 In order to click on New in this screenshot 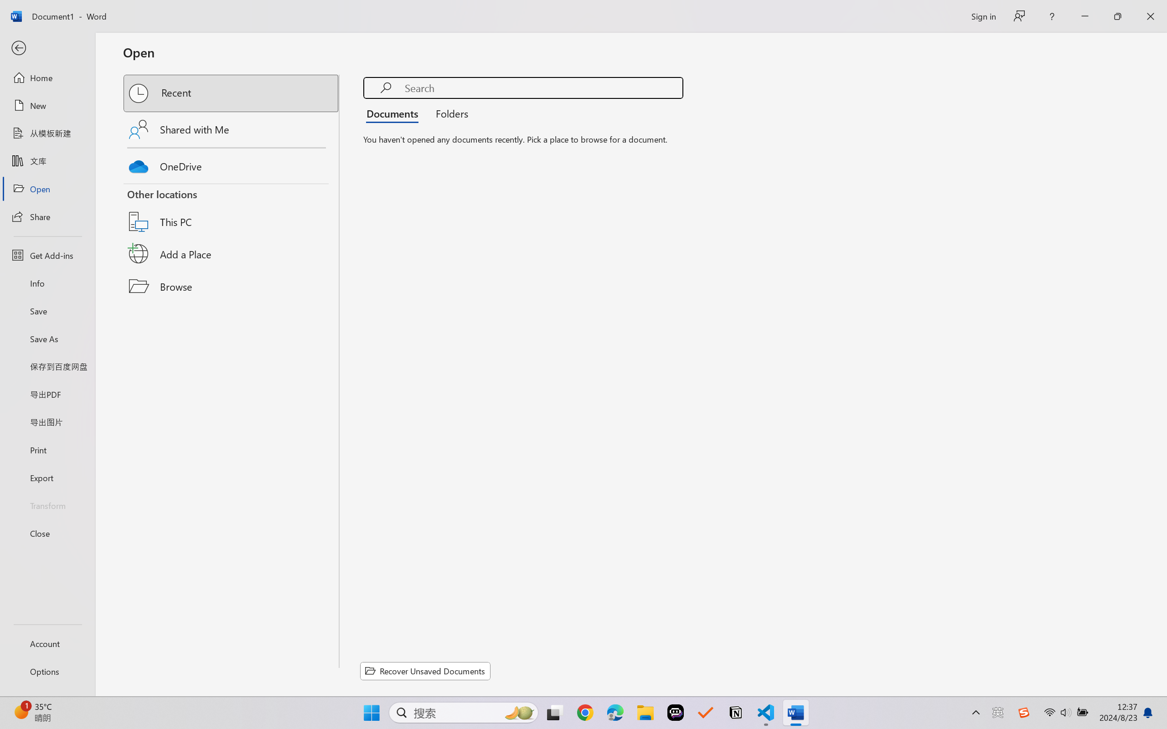, I will do `click(47, 106)`.